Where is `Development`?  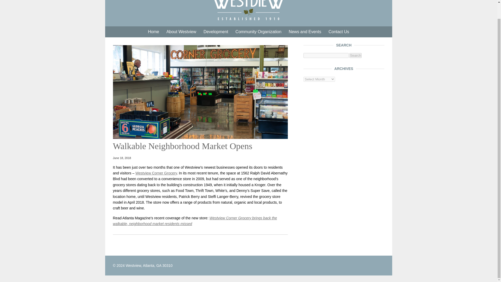 Development is located at coordinates (216, 32).